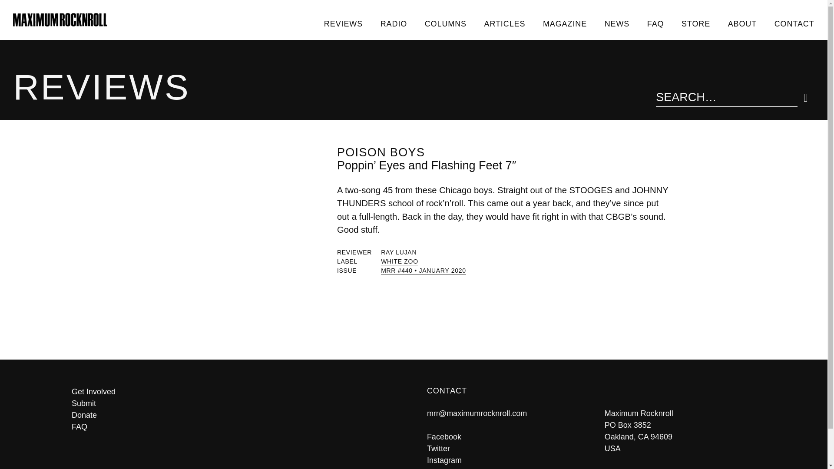  I want to click on MAGAZINE, so click(565, 23).